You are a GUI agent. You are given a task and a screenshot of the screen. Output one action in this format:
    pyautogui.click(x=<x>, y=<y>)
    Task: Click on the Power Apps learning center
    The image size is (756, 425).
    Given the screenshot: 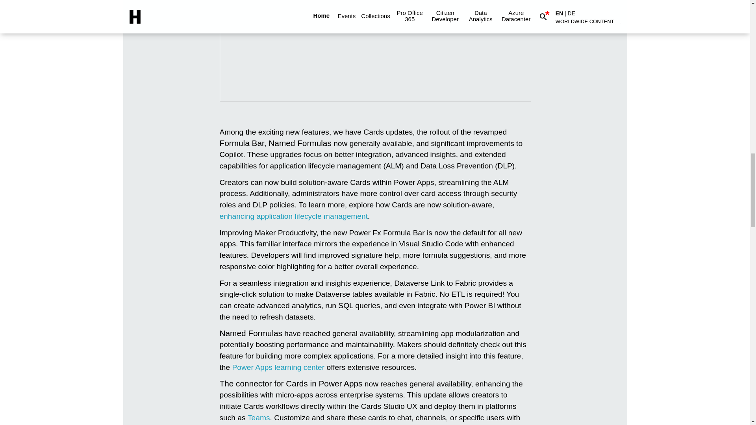 What is the action you would take?
    pyautogui.click(x=278, y=367)
    